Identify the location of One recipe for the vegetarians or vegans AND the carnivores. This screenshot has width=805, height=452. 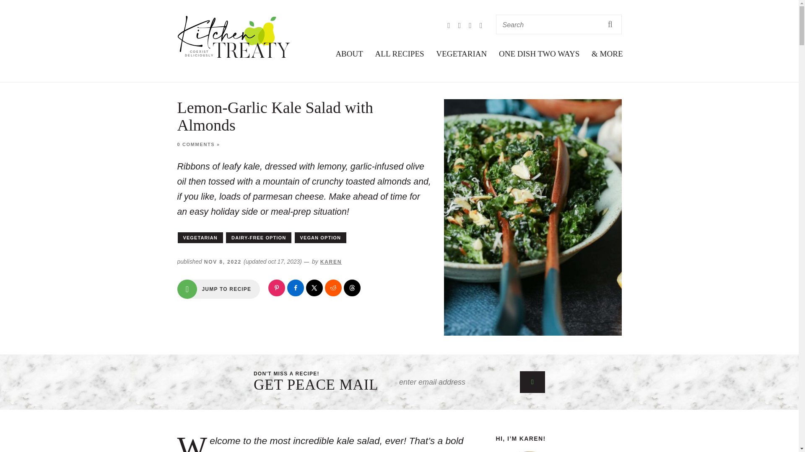
(539, 54).